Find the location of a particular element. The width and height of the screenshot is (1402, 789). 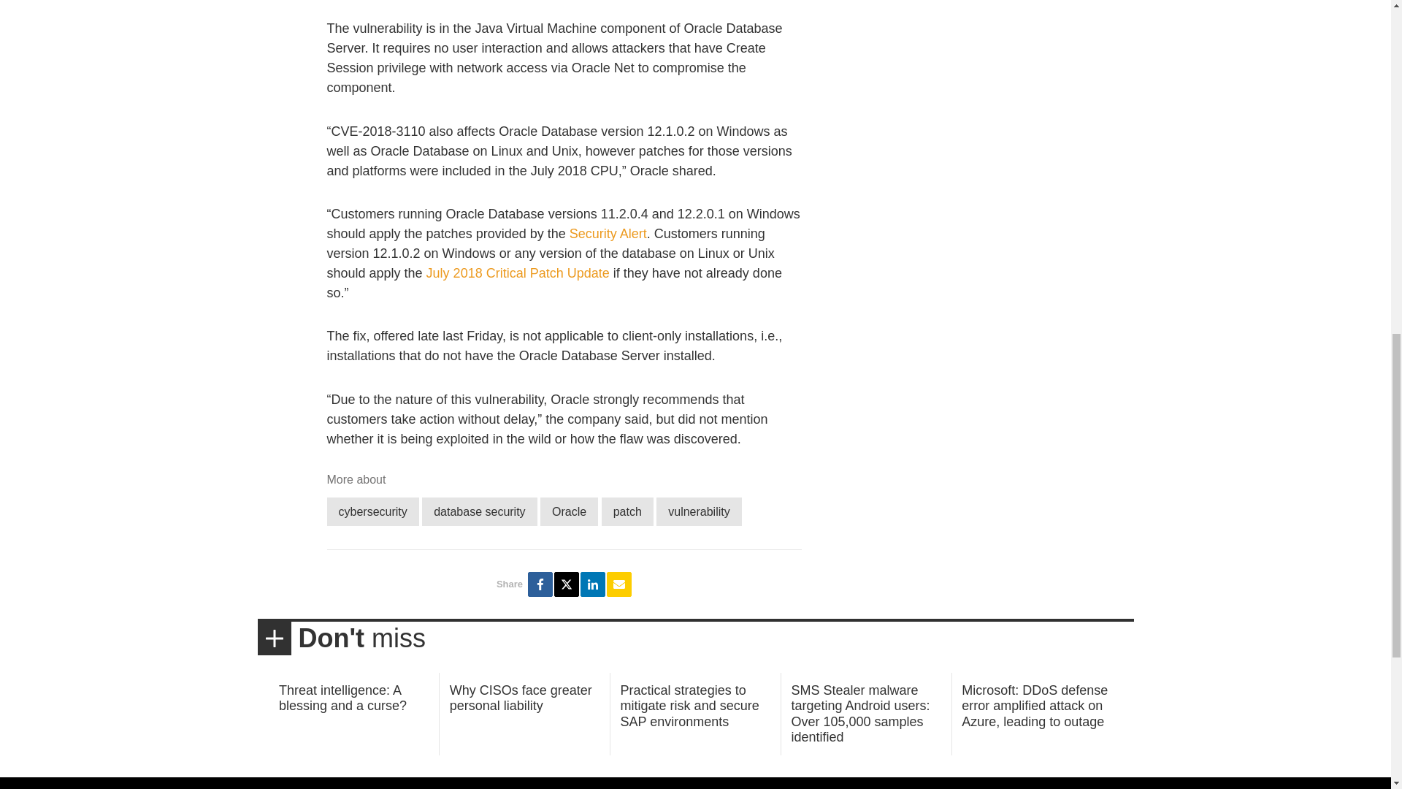

patch is located at coordinates (627, 511).